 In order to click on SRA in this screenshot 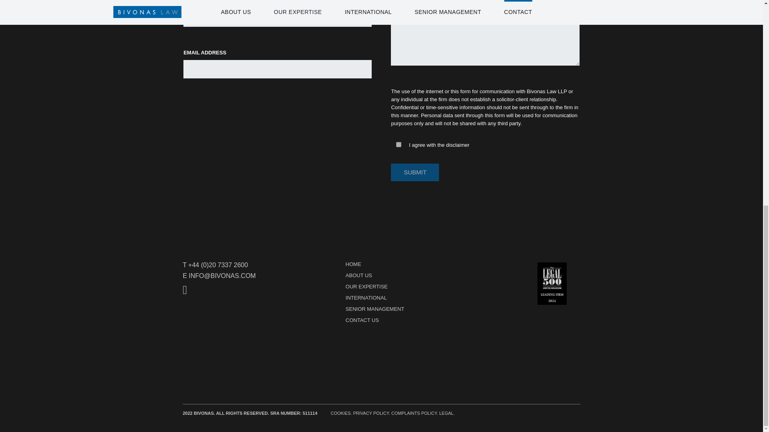, I will do `click(239, 346)`.